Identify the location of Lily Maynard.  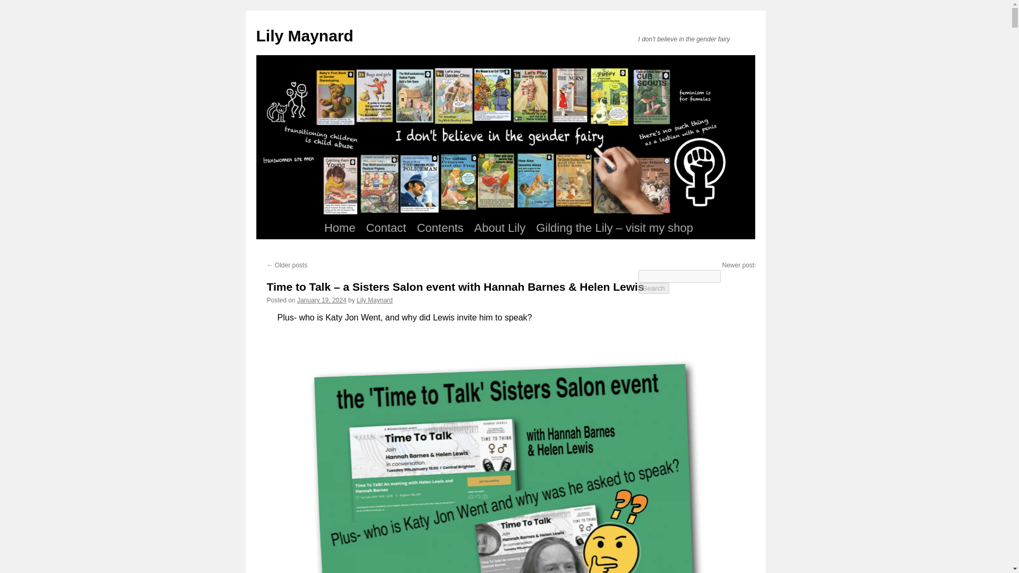
(375, 300).